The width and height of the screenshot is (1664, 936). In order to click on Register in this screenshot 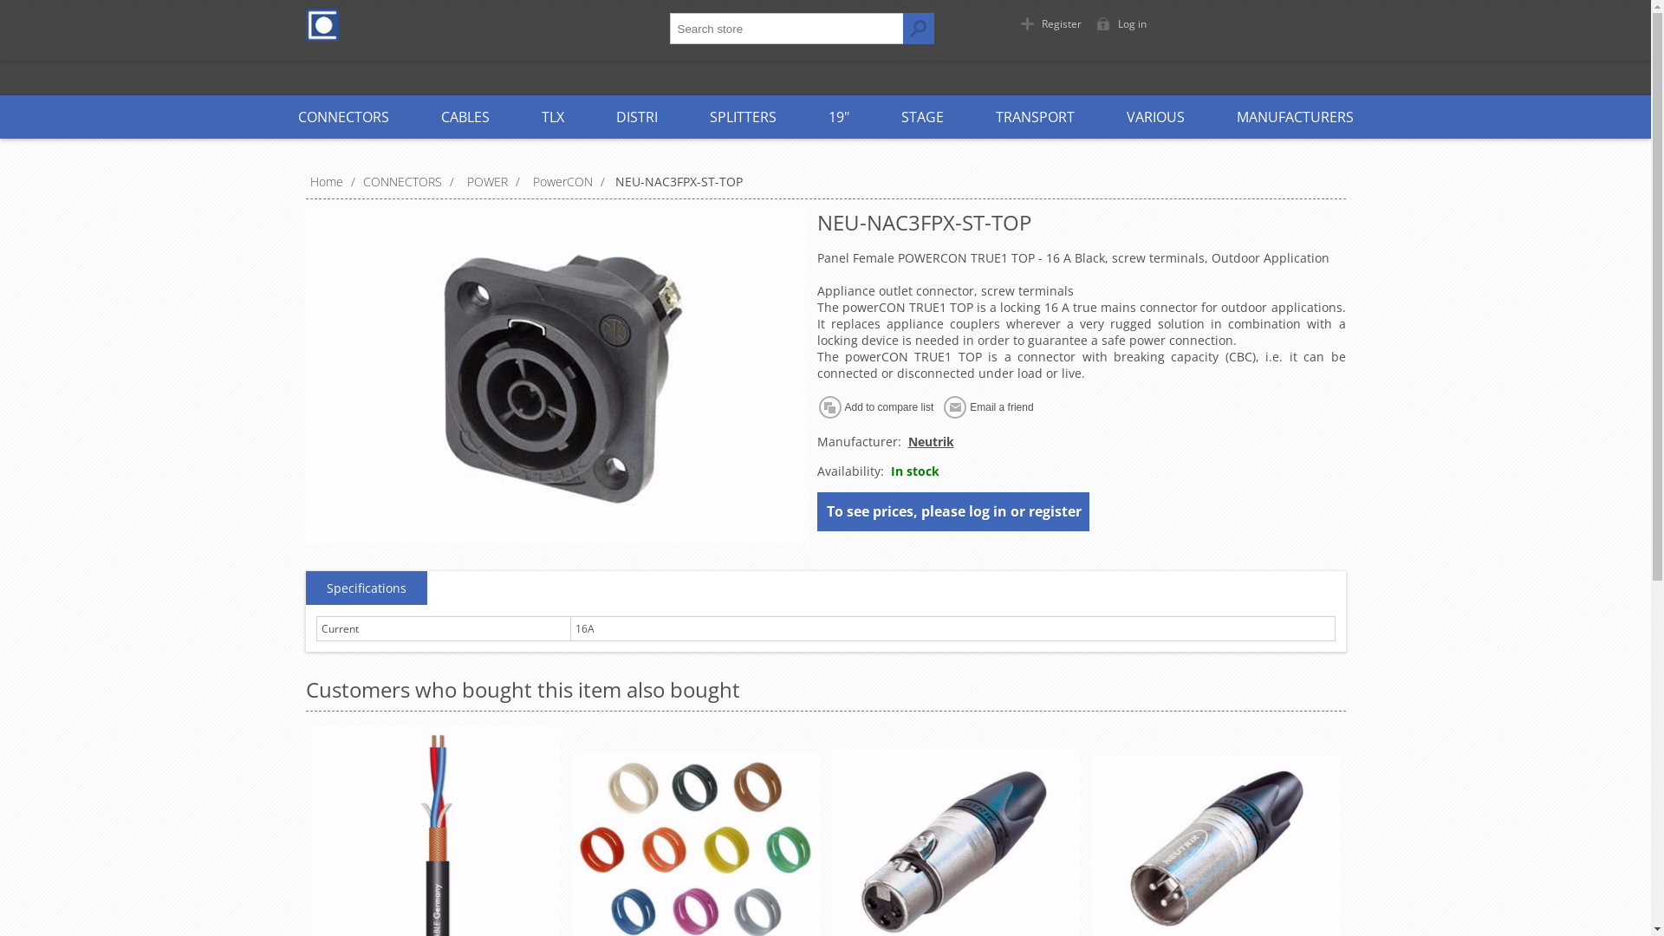, I will do `click(1054, 24)`.